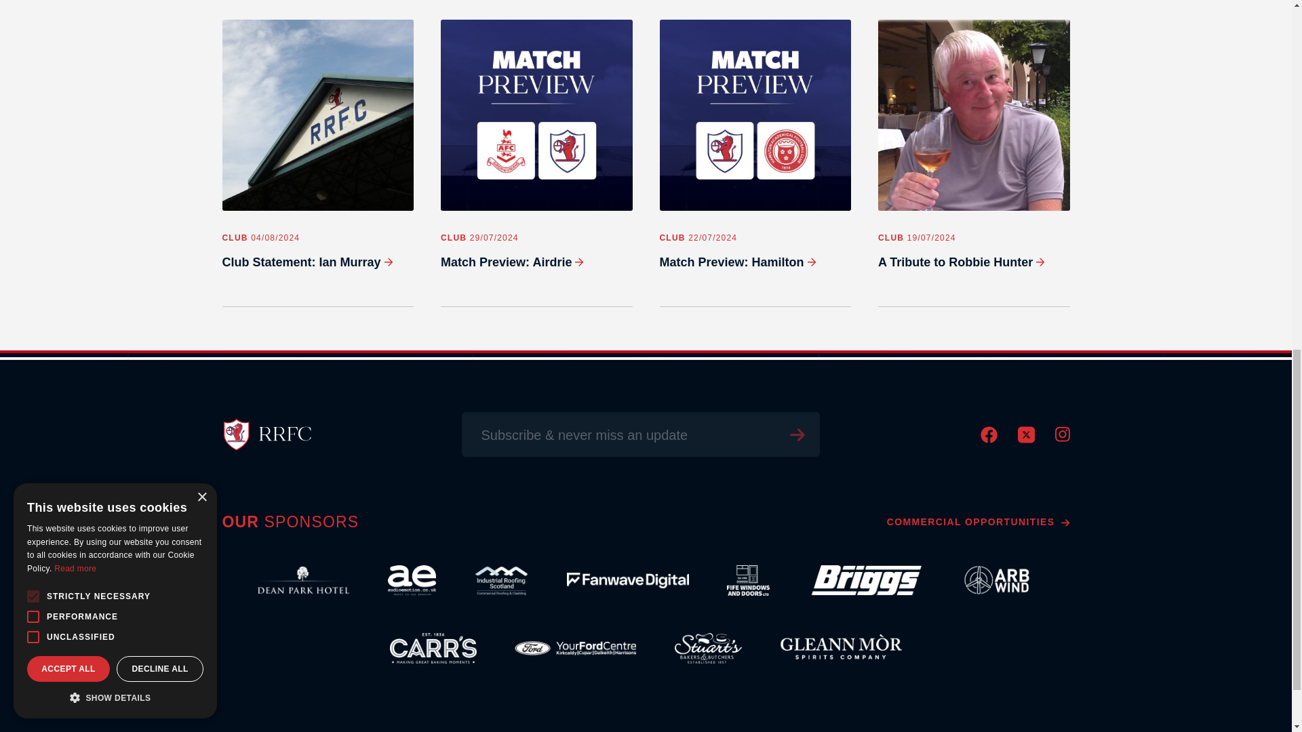  What do you see at coordinates (433, 648) in the screenshot?
I see `Carr's` at bounding box center [433, 648].